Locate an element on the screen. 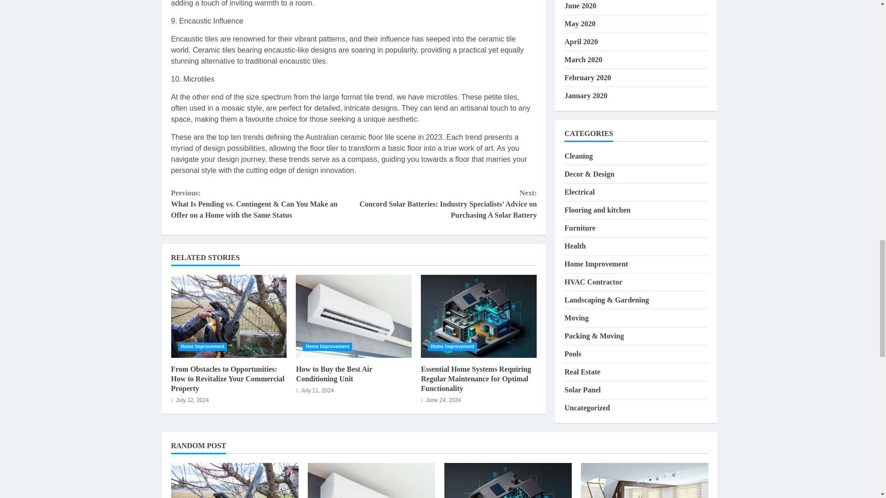 The width and height of the screenshot is (886, 498). How to Buy the Best Air Conditioning Unit is located at coordinates (334, 373).